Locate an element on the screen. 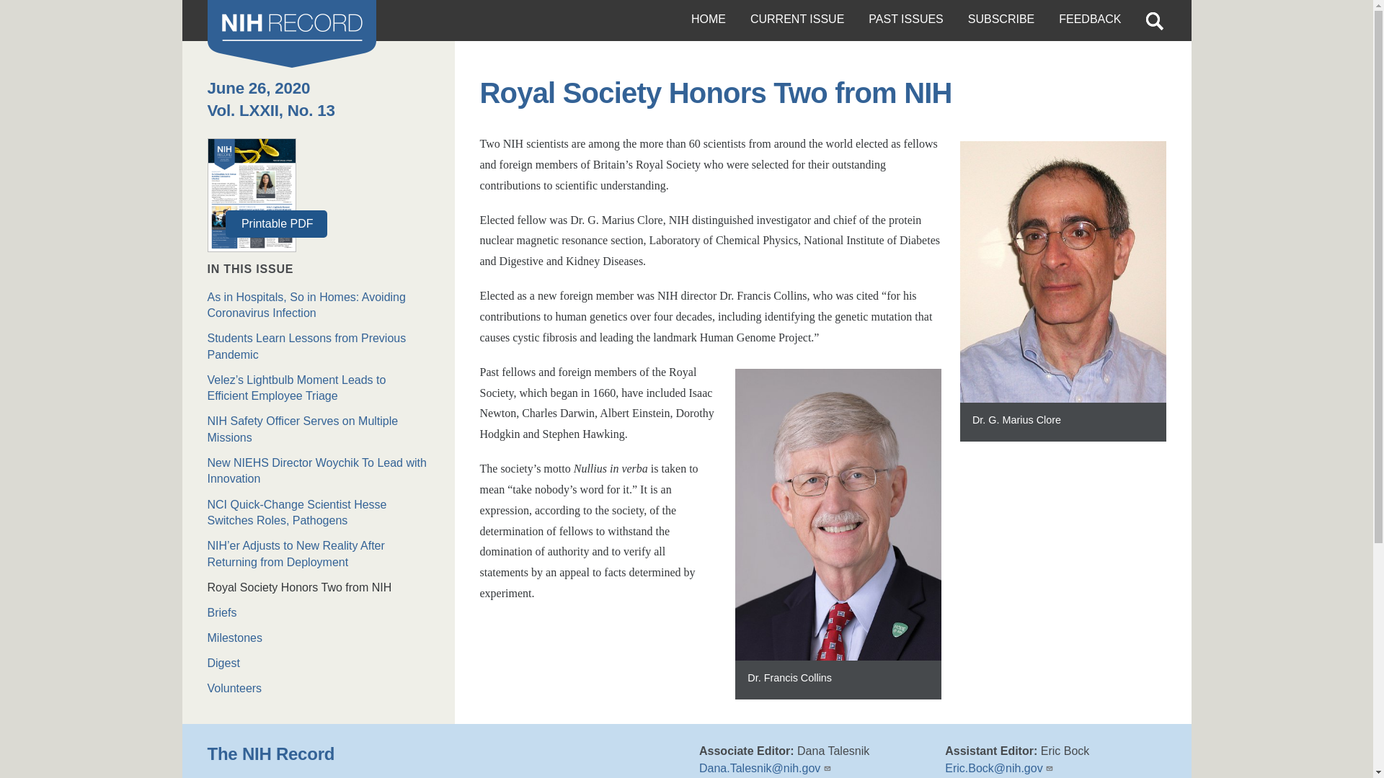  Volunteers is located at coordinates (319, 689).